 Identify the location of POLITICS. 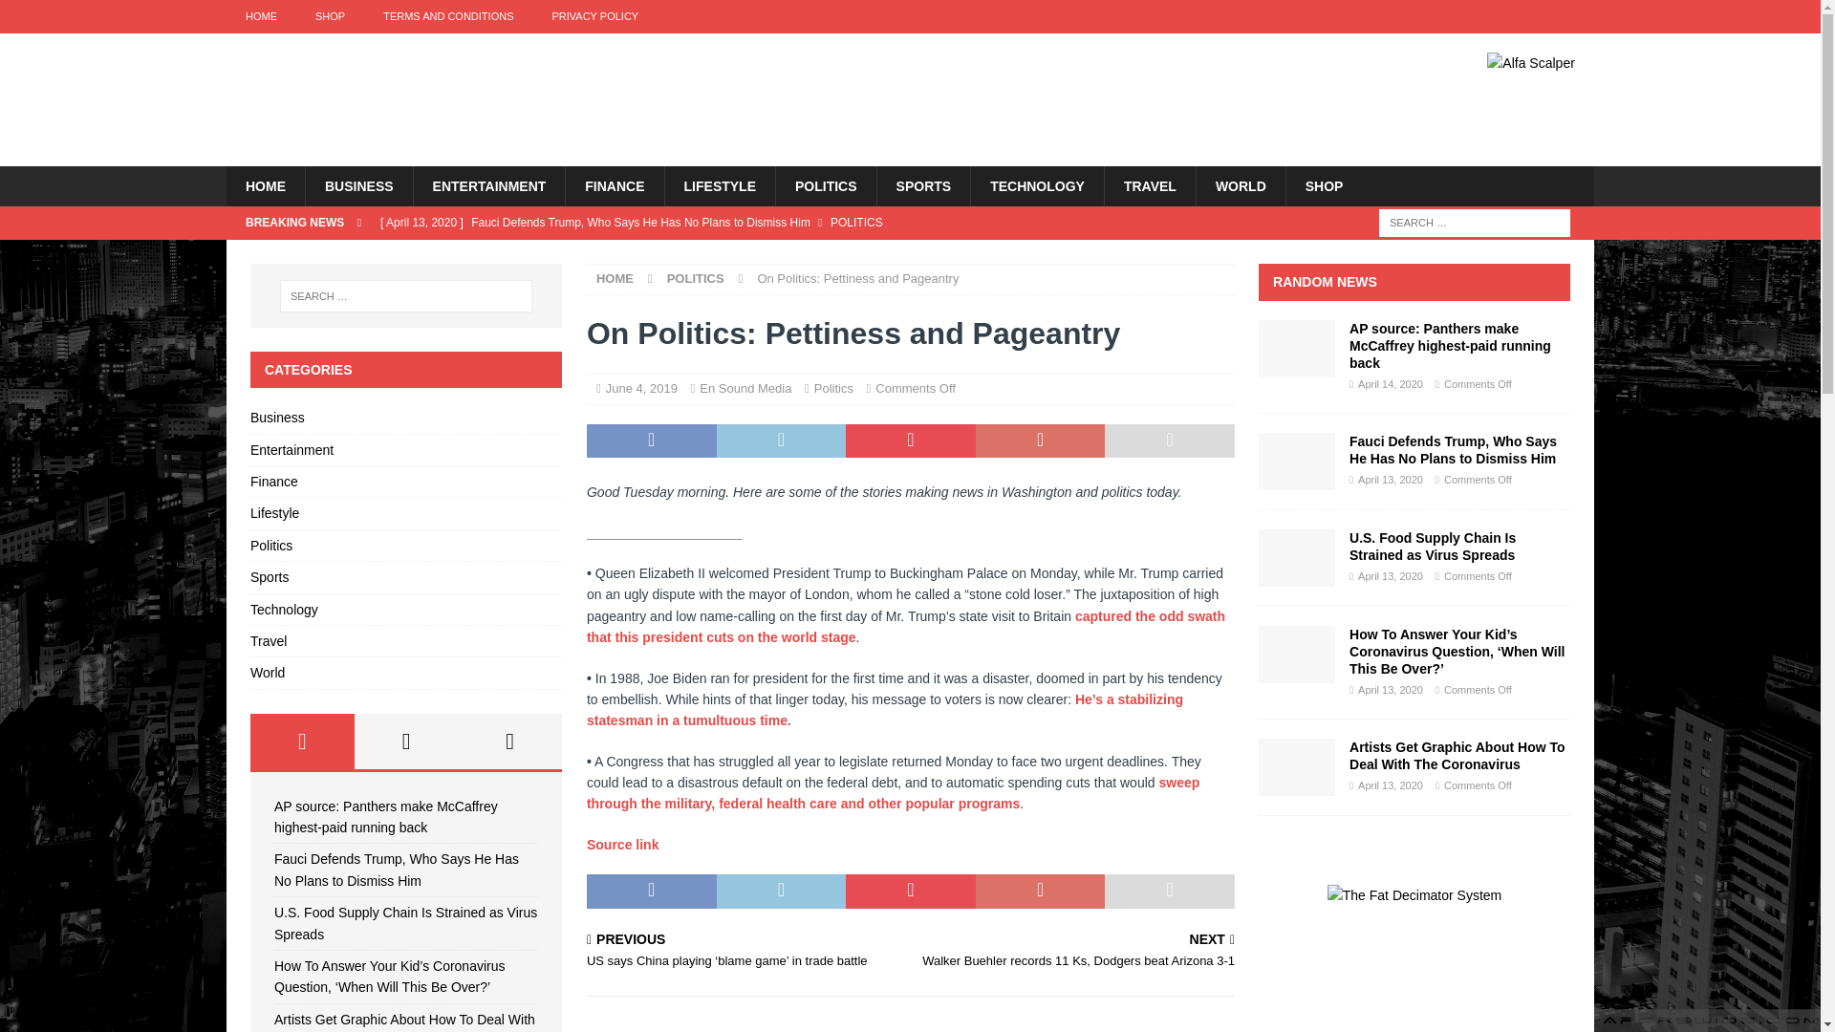
(826, 185).